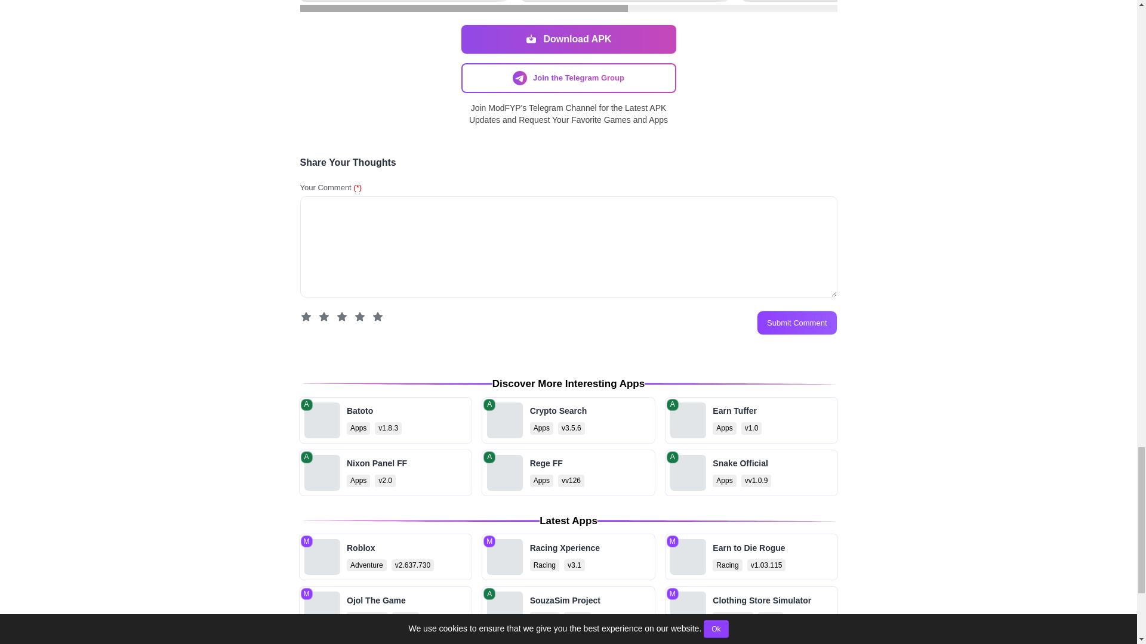 The width and height of the screenshot is (1146, 644). I want to click on Submit Comment, so click(385, 420).